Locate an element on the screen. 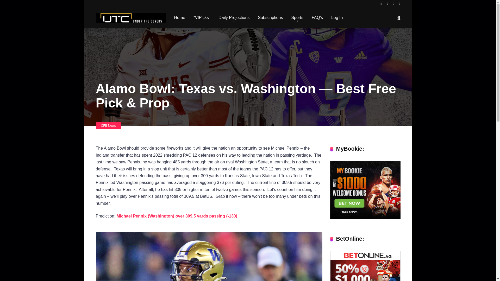 The height and width of the screenshot is (281, 500). Sports is located at coordinates (297, 18).